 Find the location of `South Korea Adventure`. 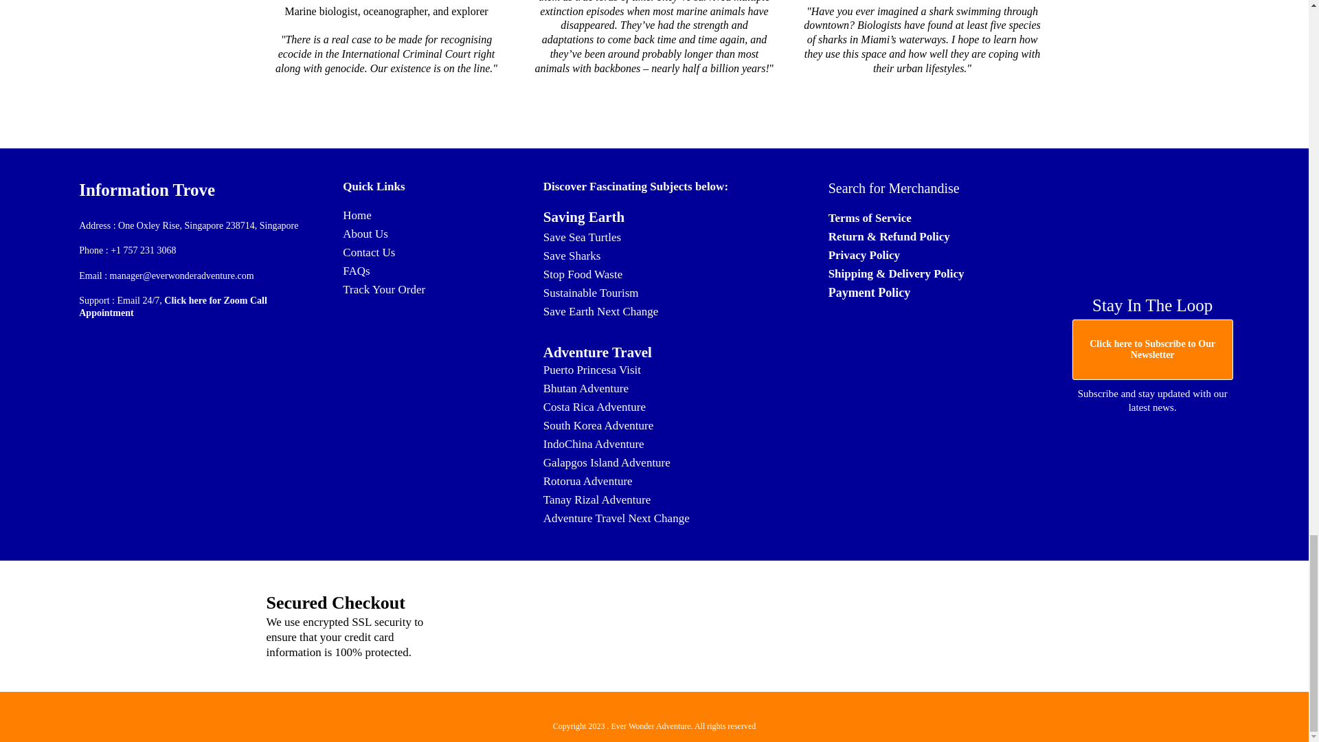

South Korea Adventure is located at coordinates (599, 425).